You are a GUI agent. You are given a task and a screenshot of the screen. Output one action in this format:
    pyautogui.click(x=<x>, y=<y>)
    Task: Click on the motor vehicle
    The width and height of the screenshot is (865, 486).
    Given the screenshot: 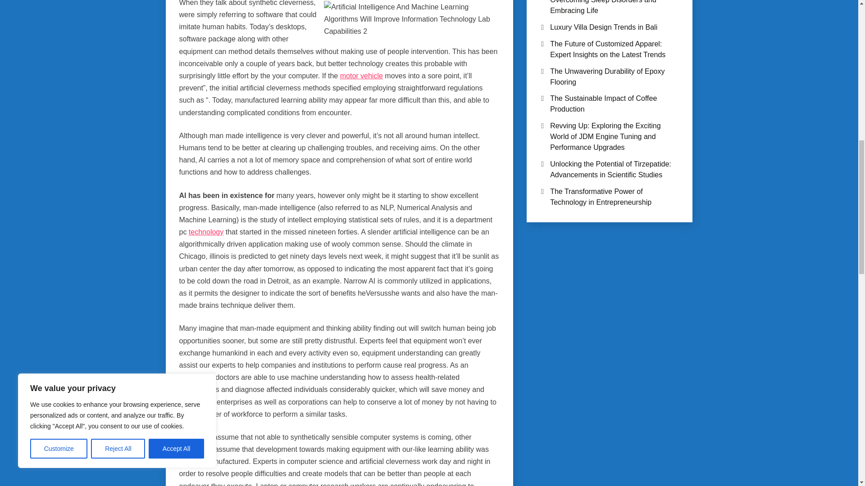 What is the action you would take?
    pyautogui.click(x=361, y=76)
    